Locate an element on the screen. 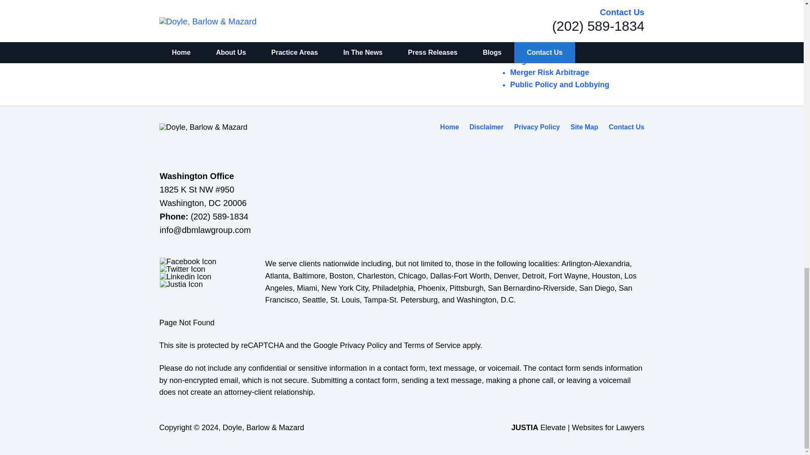 The height and width of the screenshot is (455, 810). Disclaimer is located at coordinates (487, 126).